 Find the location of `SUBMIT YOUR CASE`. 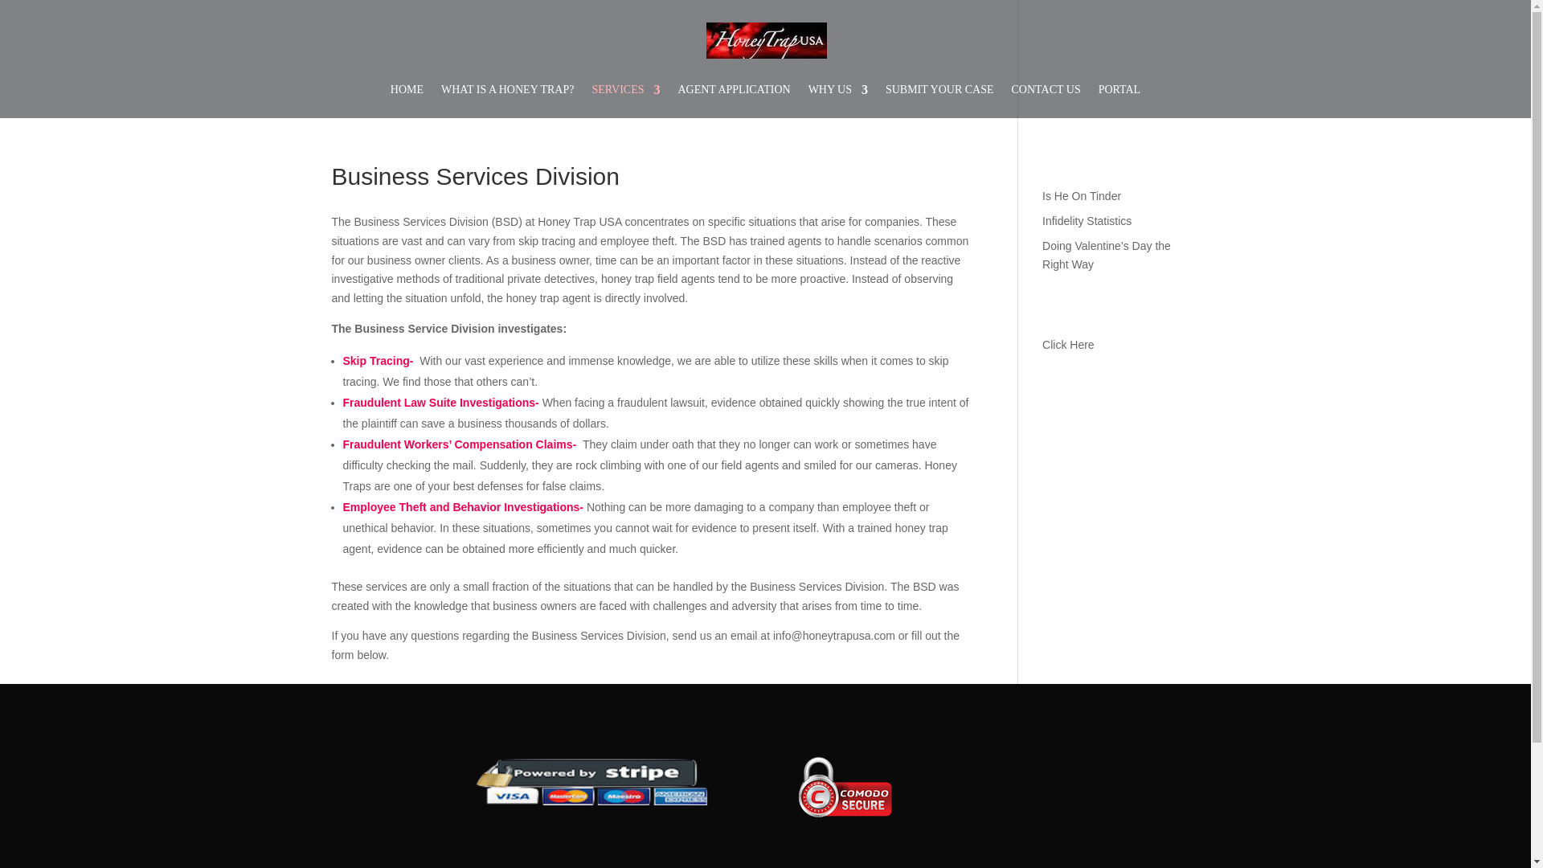

SUBMIT YOUR CASE is located at coordinates (939, 100).